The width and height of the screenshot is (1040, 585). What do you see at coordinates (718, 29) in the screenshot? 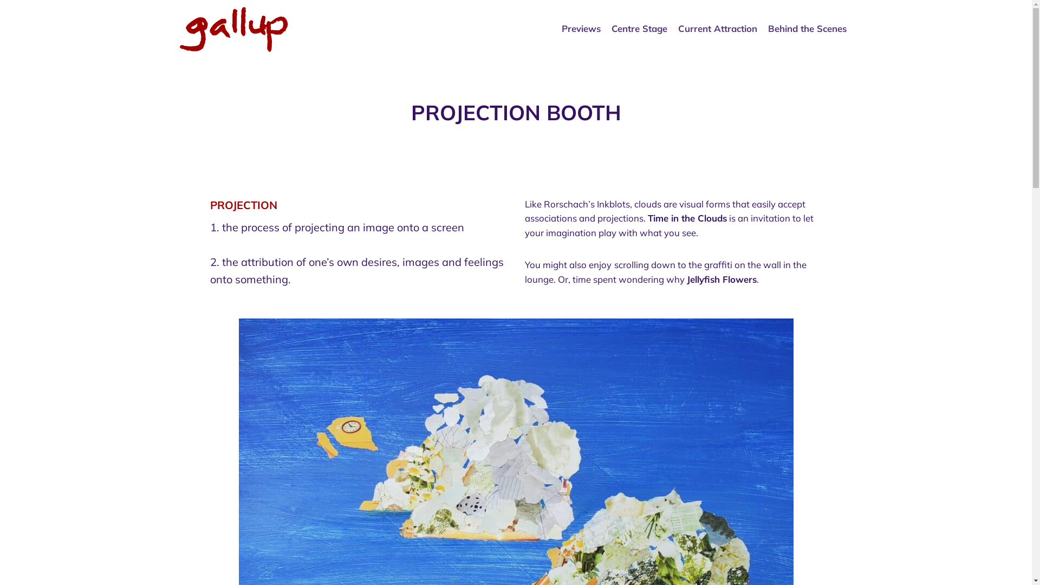
I see `Current Attraction` at bounding box center [718, 29].